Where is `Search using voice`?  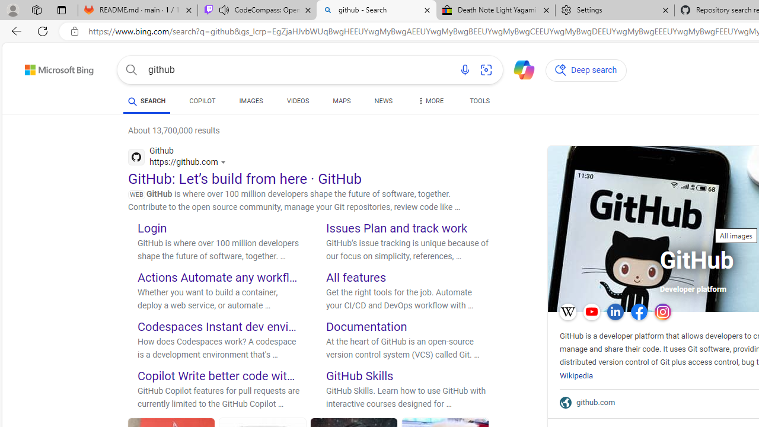
Search using voice is located at coordinates (465, 70).